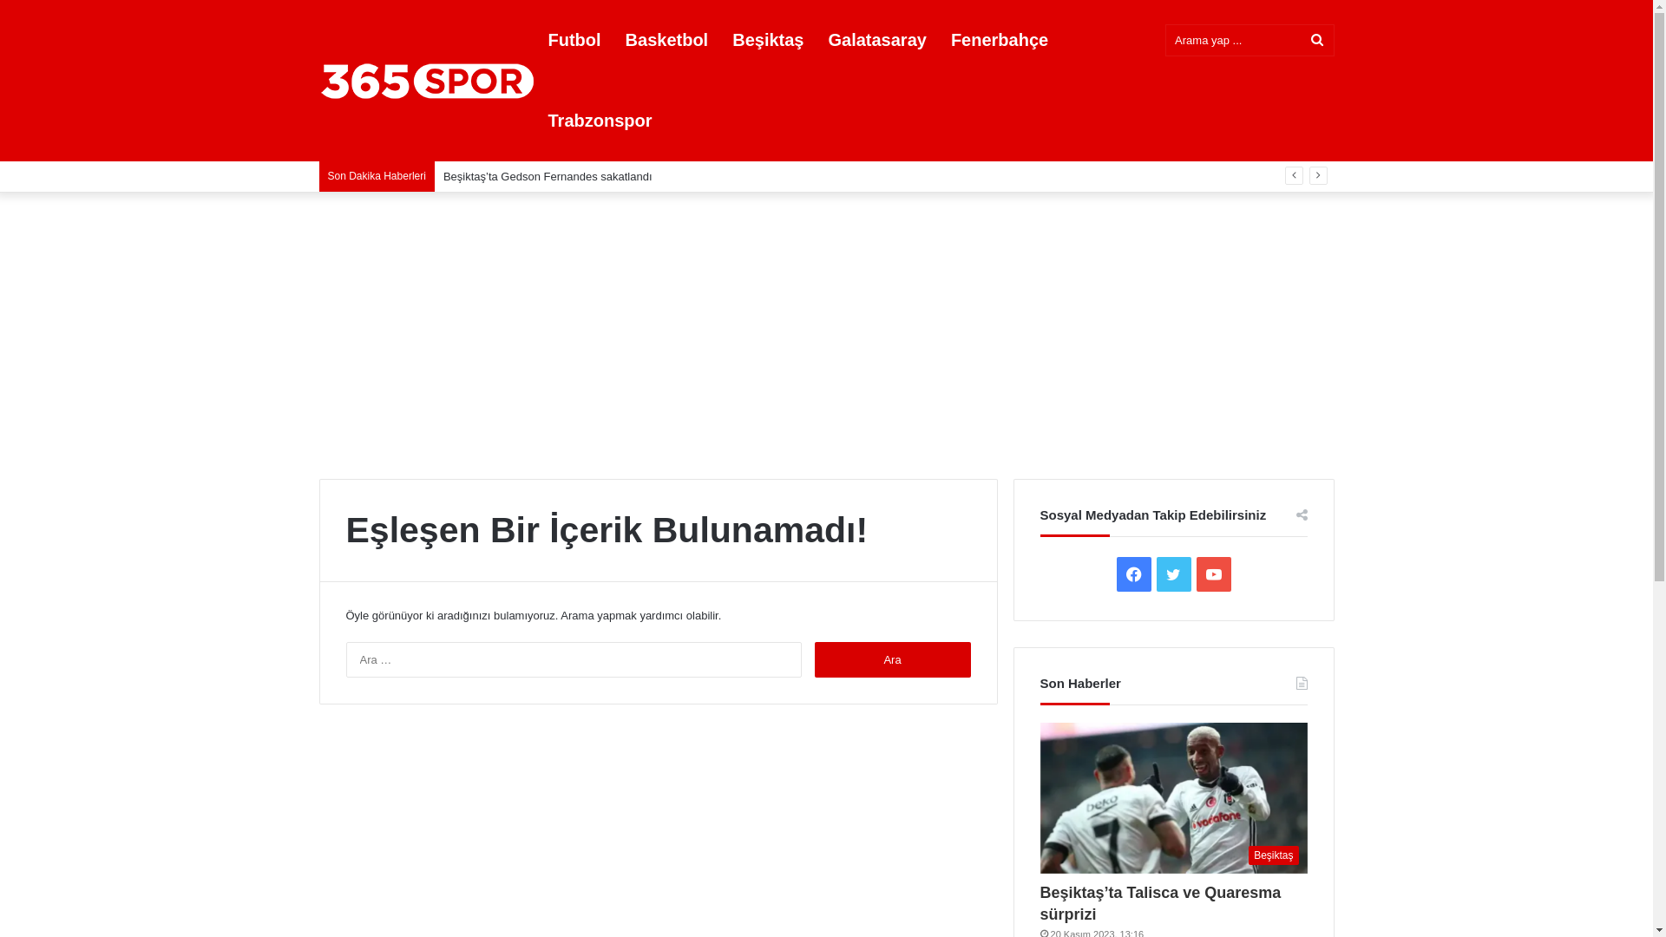 The width and height of the screenshot is (1666, 937). I want to click on Twitter, so click(1173, 574).